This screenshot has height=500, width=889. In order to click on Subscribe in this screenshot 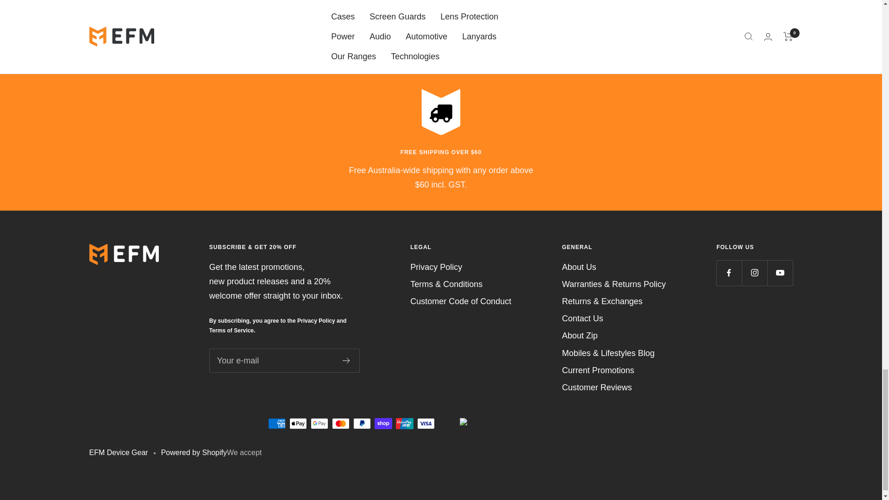, I will do `click(346, 361)`.